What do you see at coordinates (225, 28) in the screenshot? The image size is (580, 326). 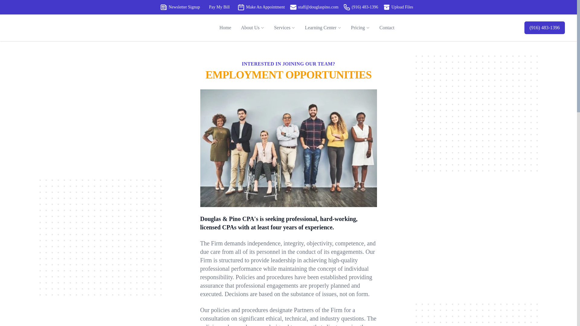 I see `Home` at bounding box center [225, 28].